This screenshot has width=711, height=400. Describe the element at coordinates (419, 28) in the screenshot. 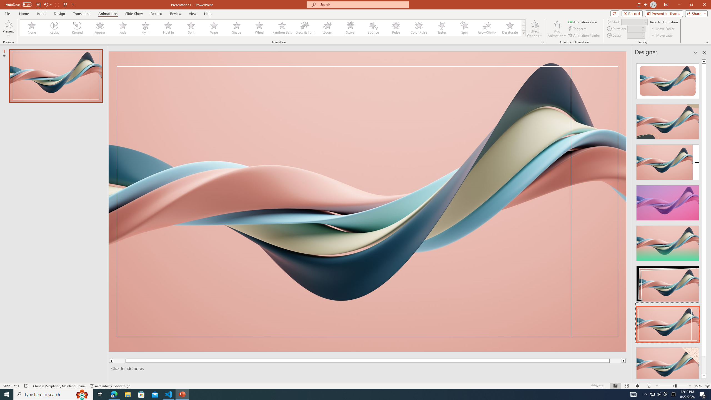

I see `Color Pulse` at that location.